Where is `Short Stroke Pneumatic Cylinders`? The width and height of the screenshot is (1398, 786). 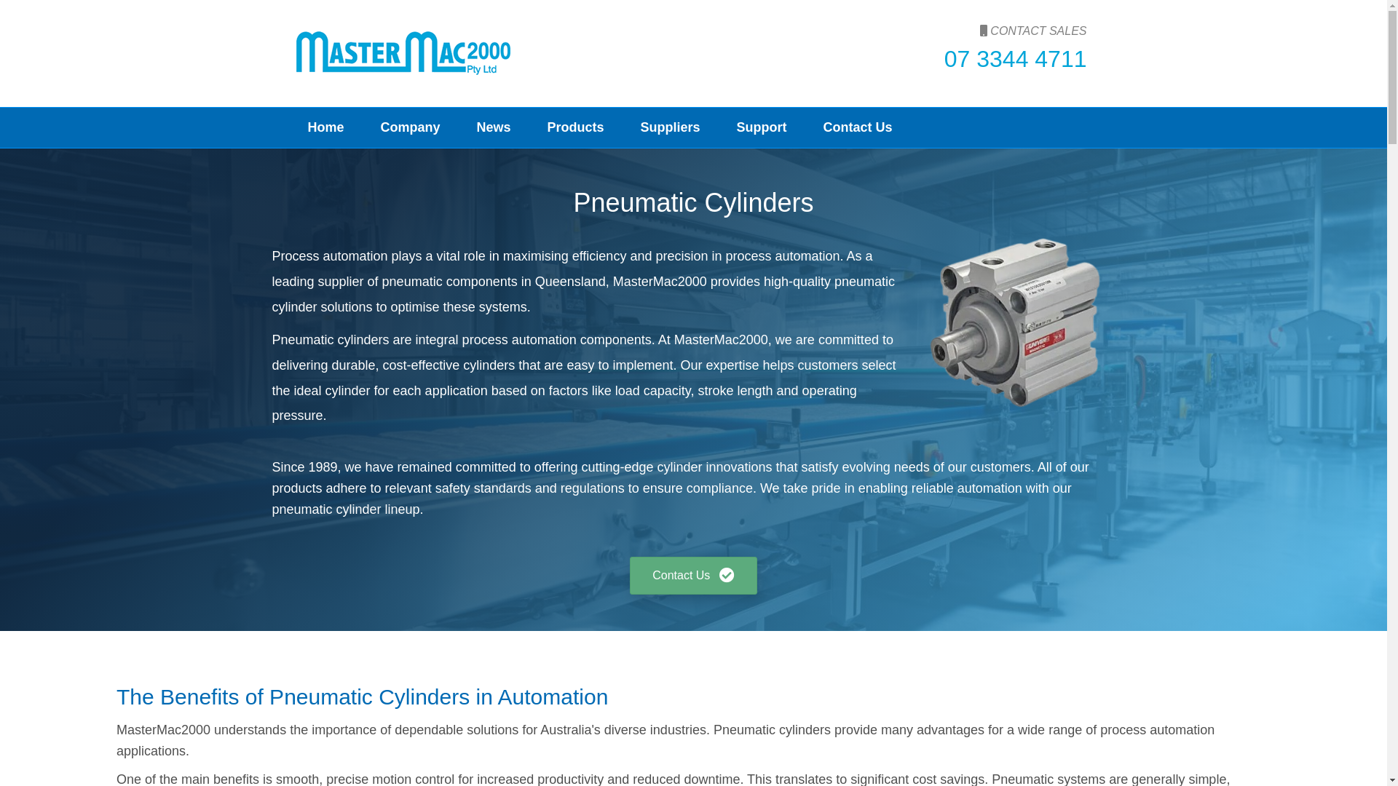 Short Stroke Pneumatic Cylinders is located at coordinates (1016, 322).